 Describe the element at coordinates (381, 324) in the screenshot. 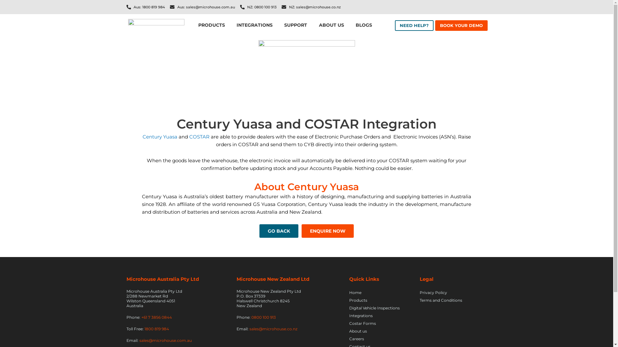

I see `Costar Forms` at that location.